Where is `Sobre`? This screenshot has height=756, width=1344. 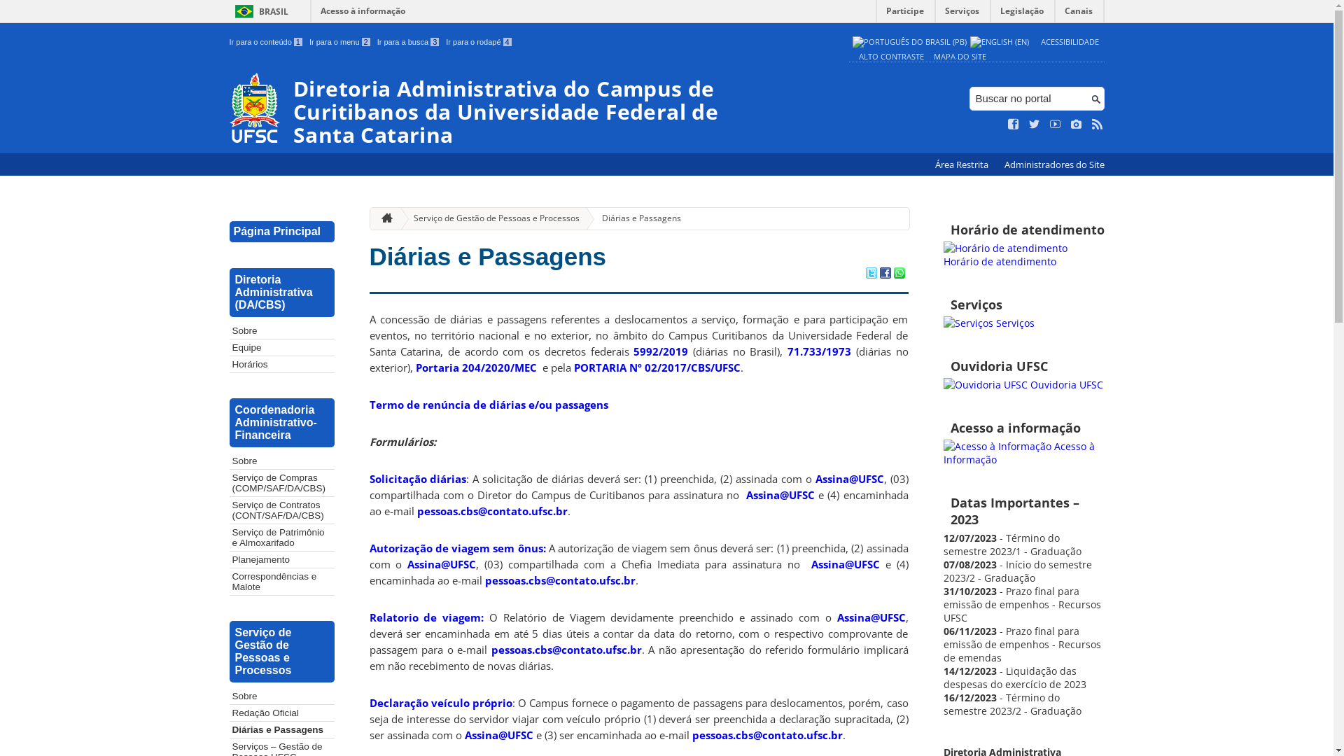
Sobre is located at coordinates (282, 696).